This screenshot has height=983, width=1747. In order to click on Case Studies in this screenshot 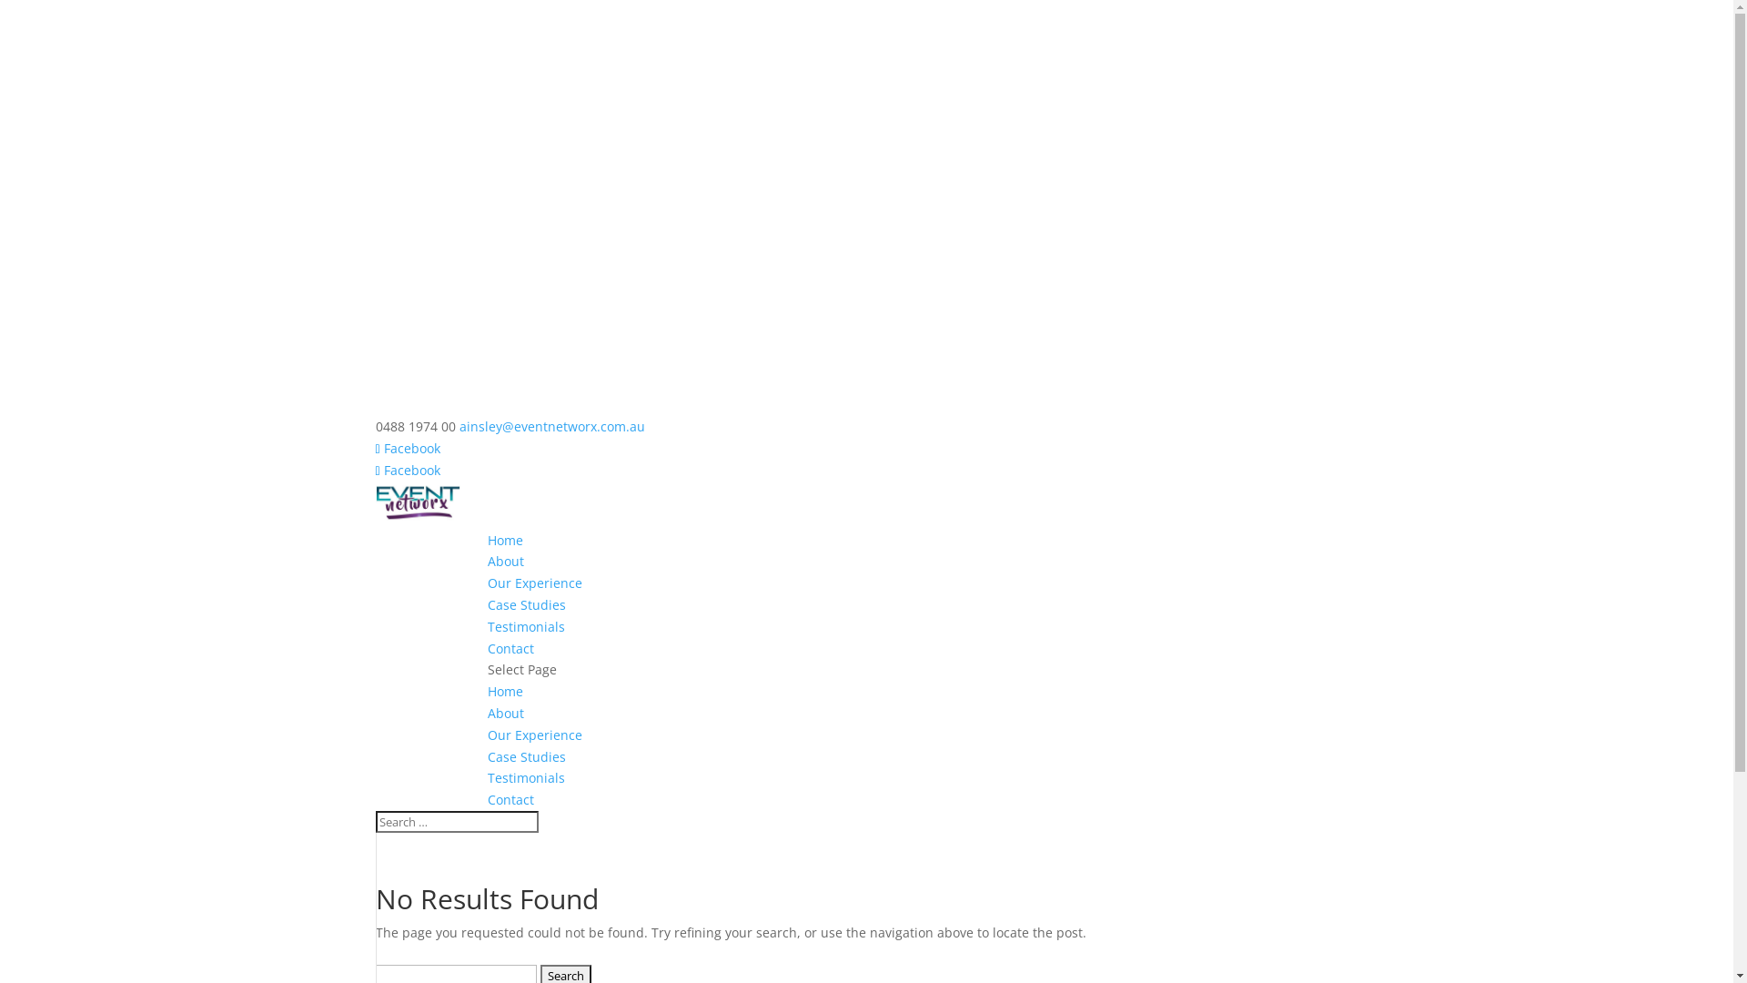, I will do `click(527, 757)`.